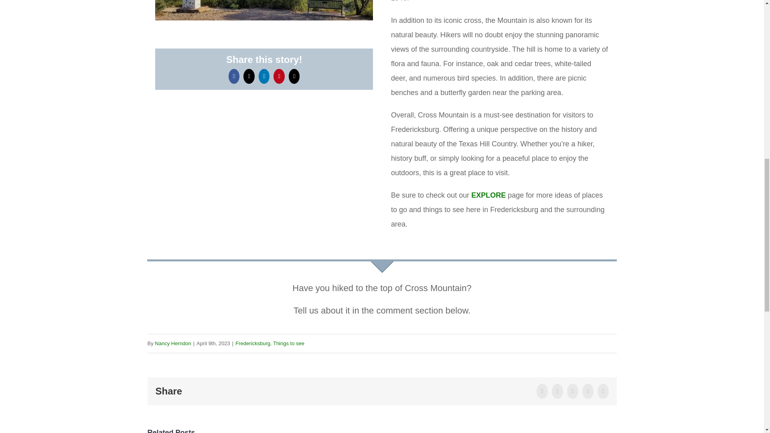  What do you see at coordinates (172, 343) in the screenshot?
I see `Posts by Nancy Herndon` at bounding box center [172, 343].